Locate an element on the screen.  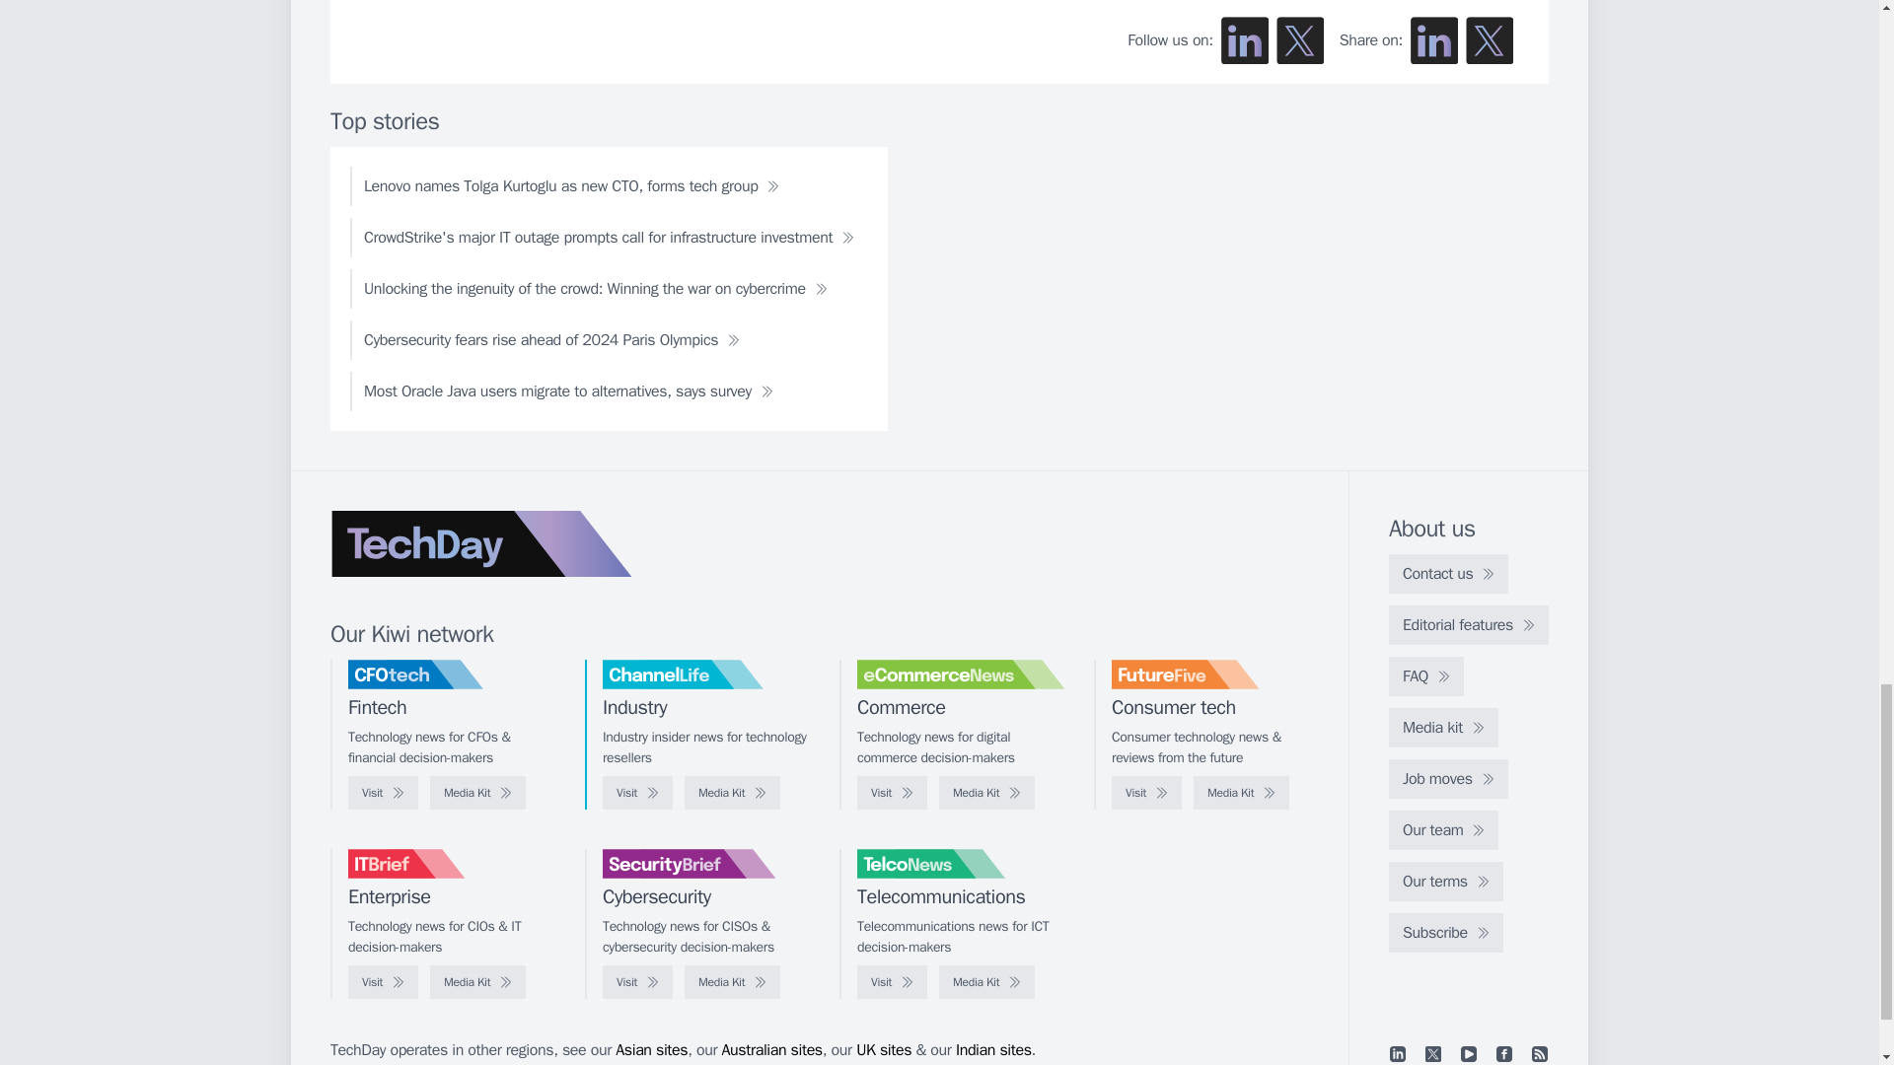
Media Kit is located at coordinates (732, 982).